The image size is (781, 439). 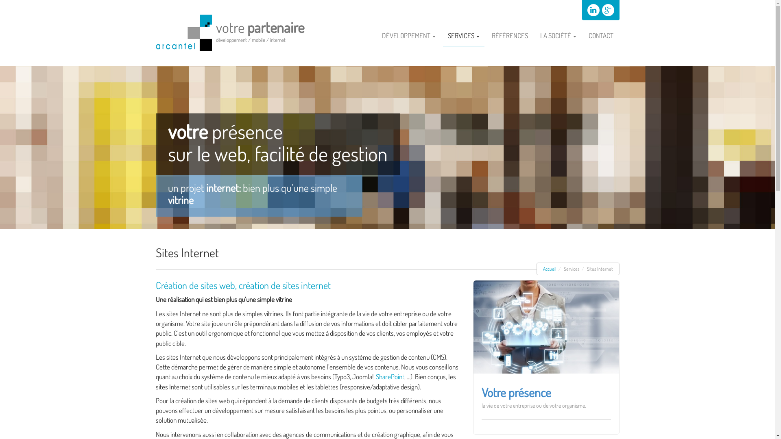 I want to click on Arcantel SA sur Google+, so click(x=608, y=10).